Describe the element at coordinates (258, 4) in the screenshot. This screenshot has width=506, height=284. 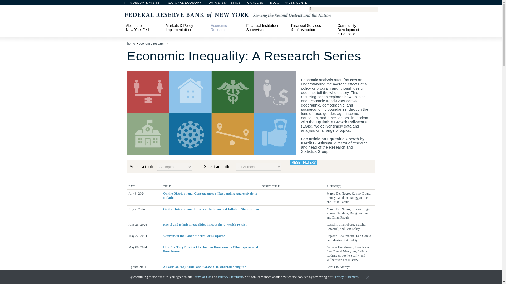
I see `CAREERS` at that location.